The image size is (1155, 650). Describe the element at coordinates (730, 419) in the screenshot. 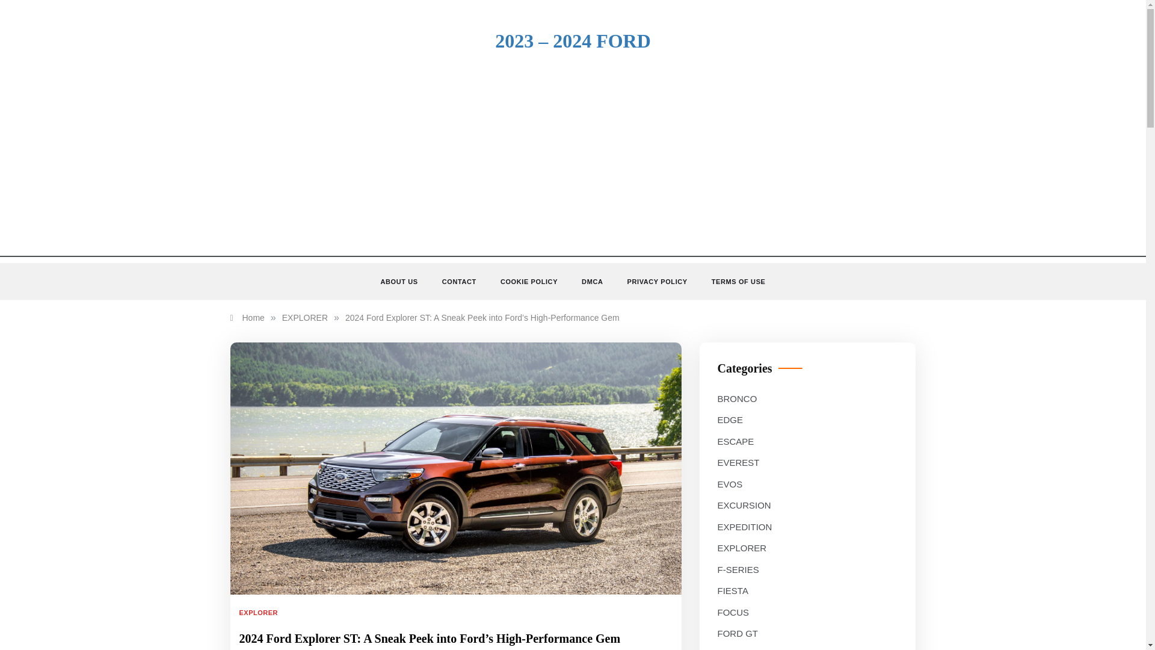

I see `EDGE` at that location.